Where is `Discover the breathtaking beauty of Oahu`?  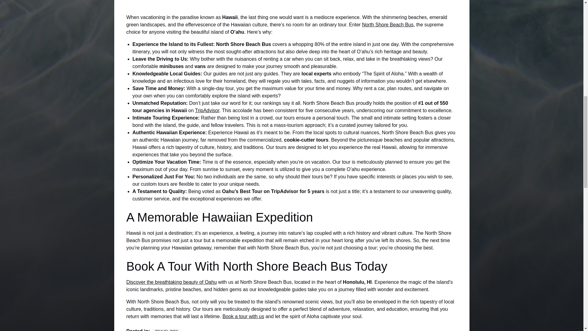
Discover the breathtaking beauty of Oahu is located at coordinates (171, 282).